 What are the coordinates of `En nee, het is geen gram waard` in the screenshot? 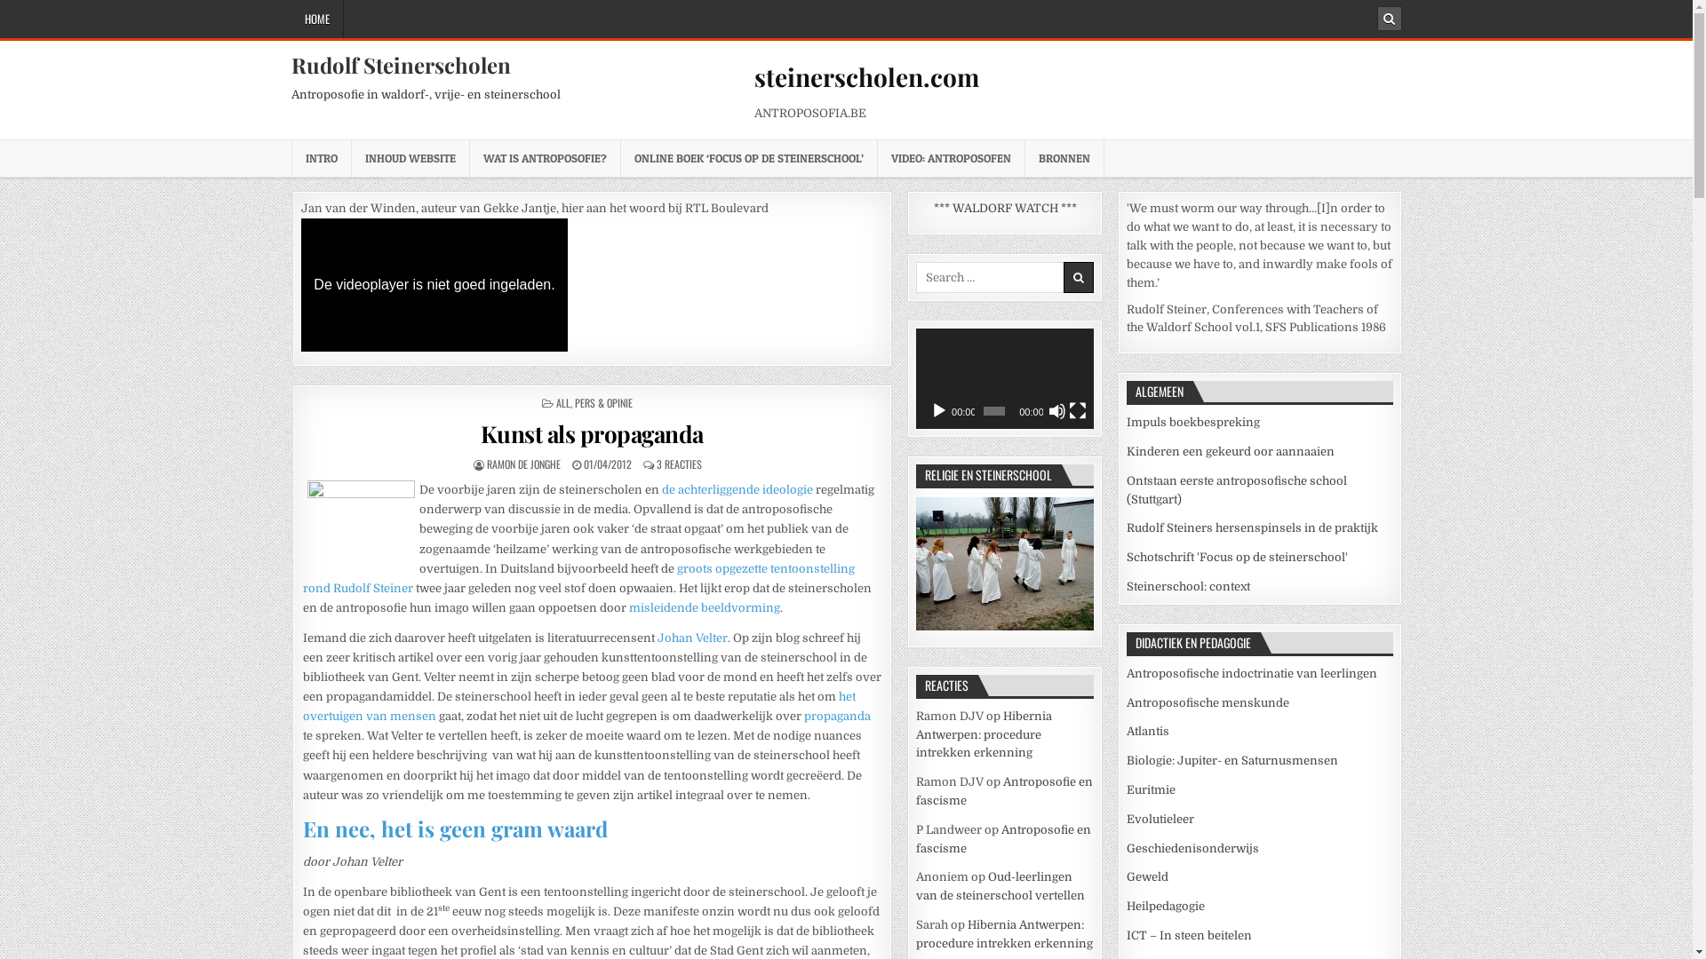 It's located at (455, 828).